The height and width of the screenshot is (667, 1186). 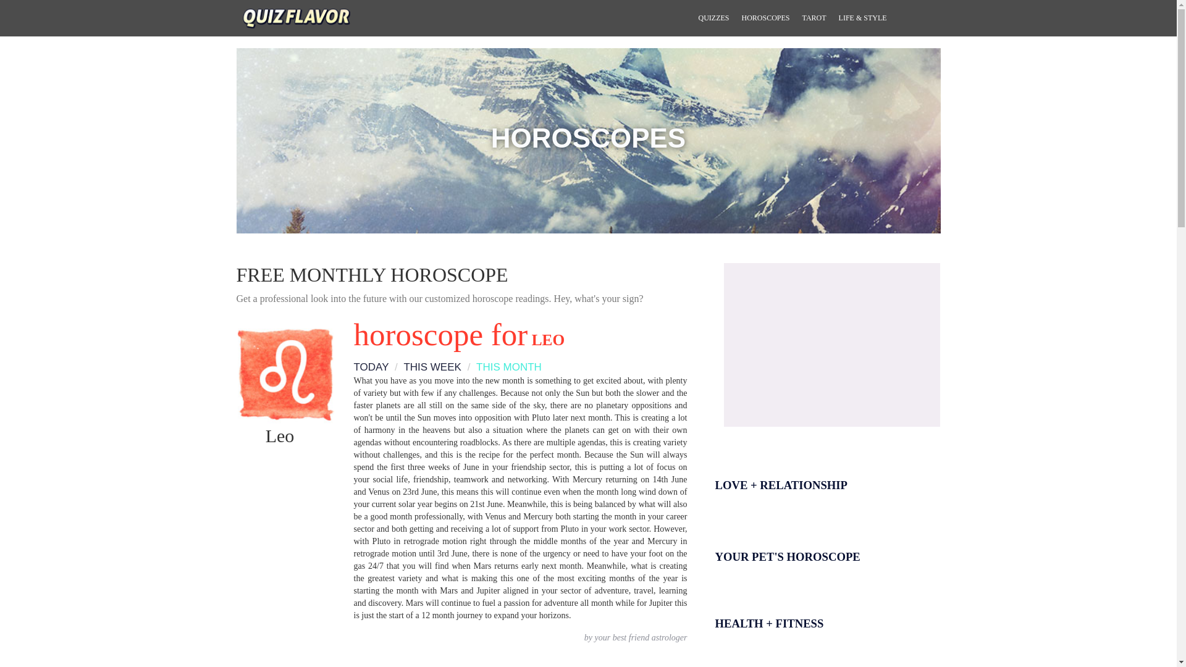 I want to click on YOUR PET'S HOROSCOPE, so click(x=823, y=543).